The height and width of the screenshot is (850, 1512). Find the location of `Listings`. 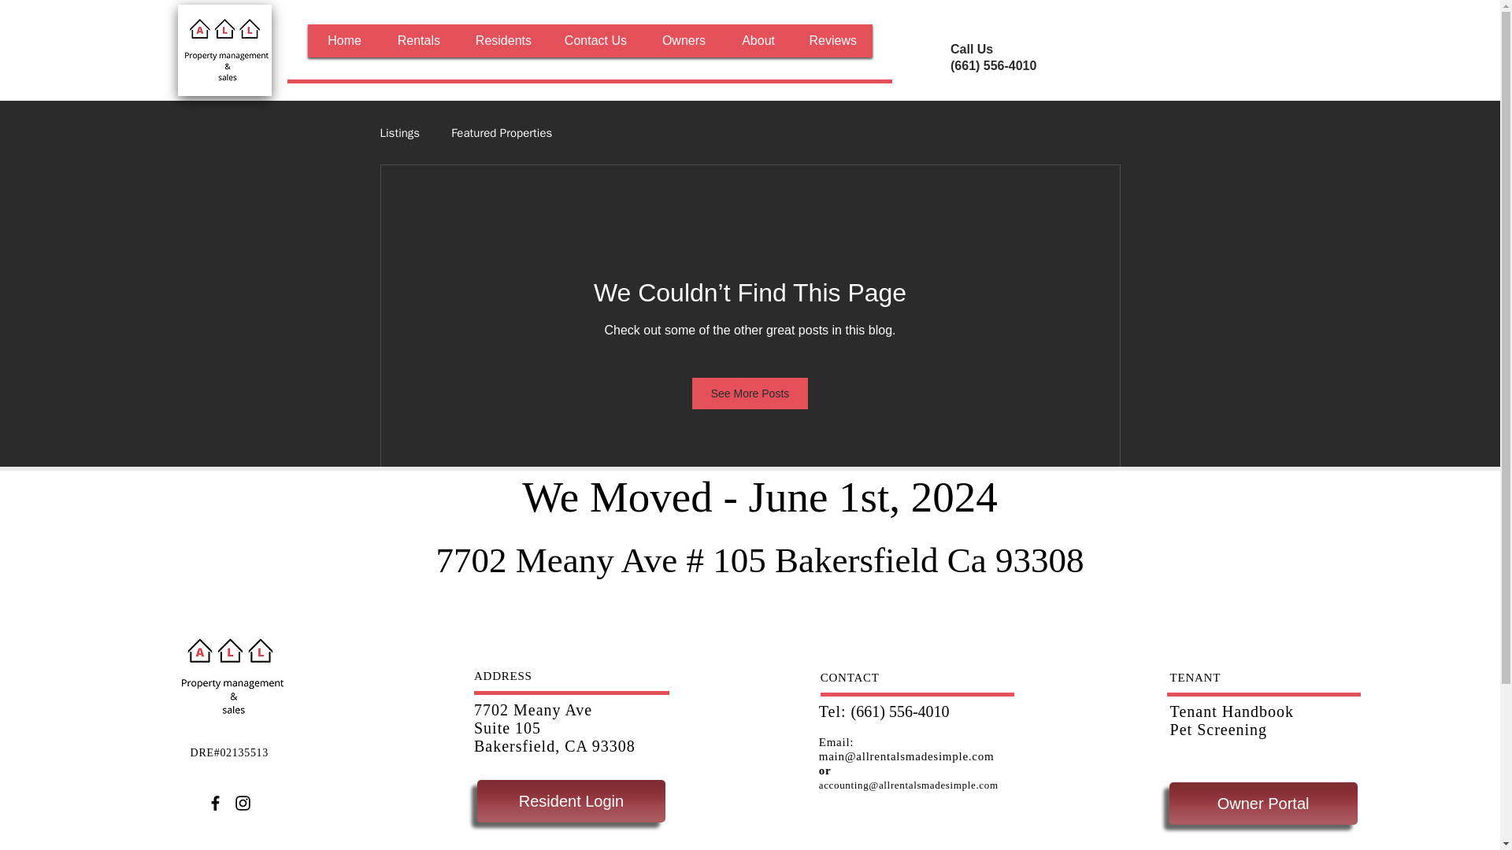

Listings is located at coordinates (399, 133).